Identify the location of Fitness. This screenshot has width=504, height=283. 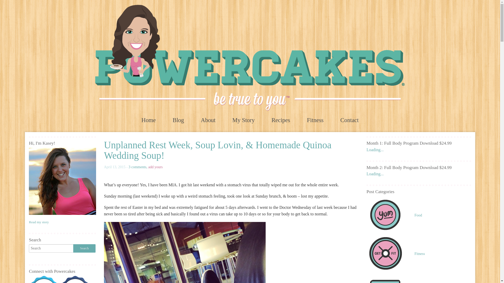
(315, 120).